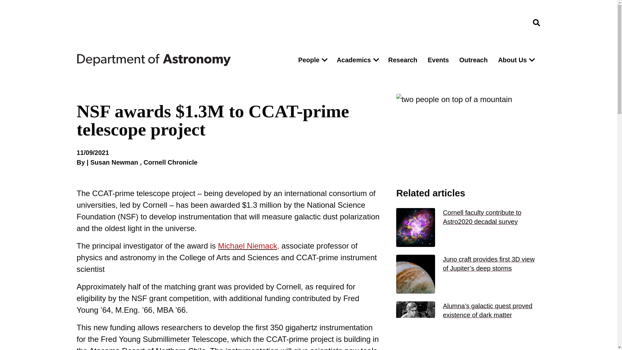 This screenshot has width=622, height=350. I want to click on Search, so click(417, 78).